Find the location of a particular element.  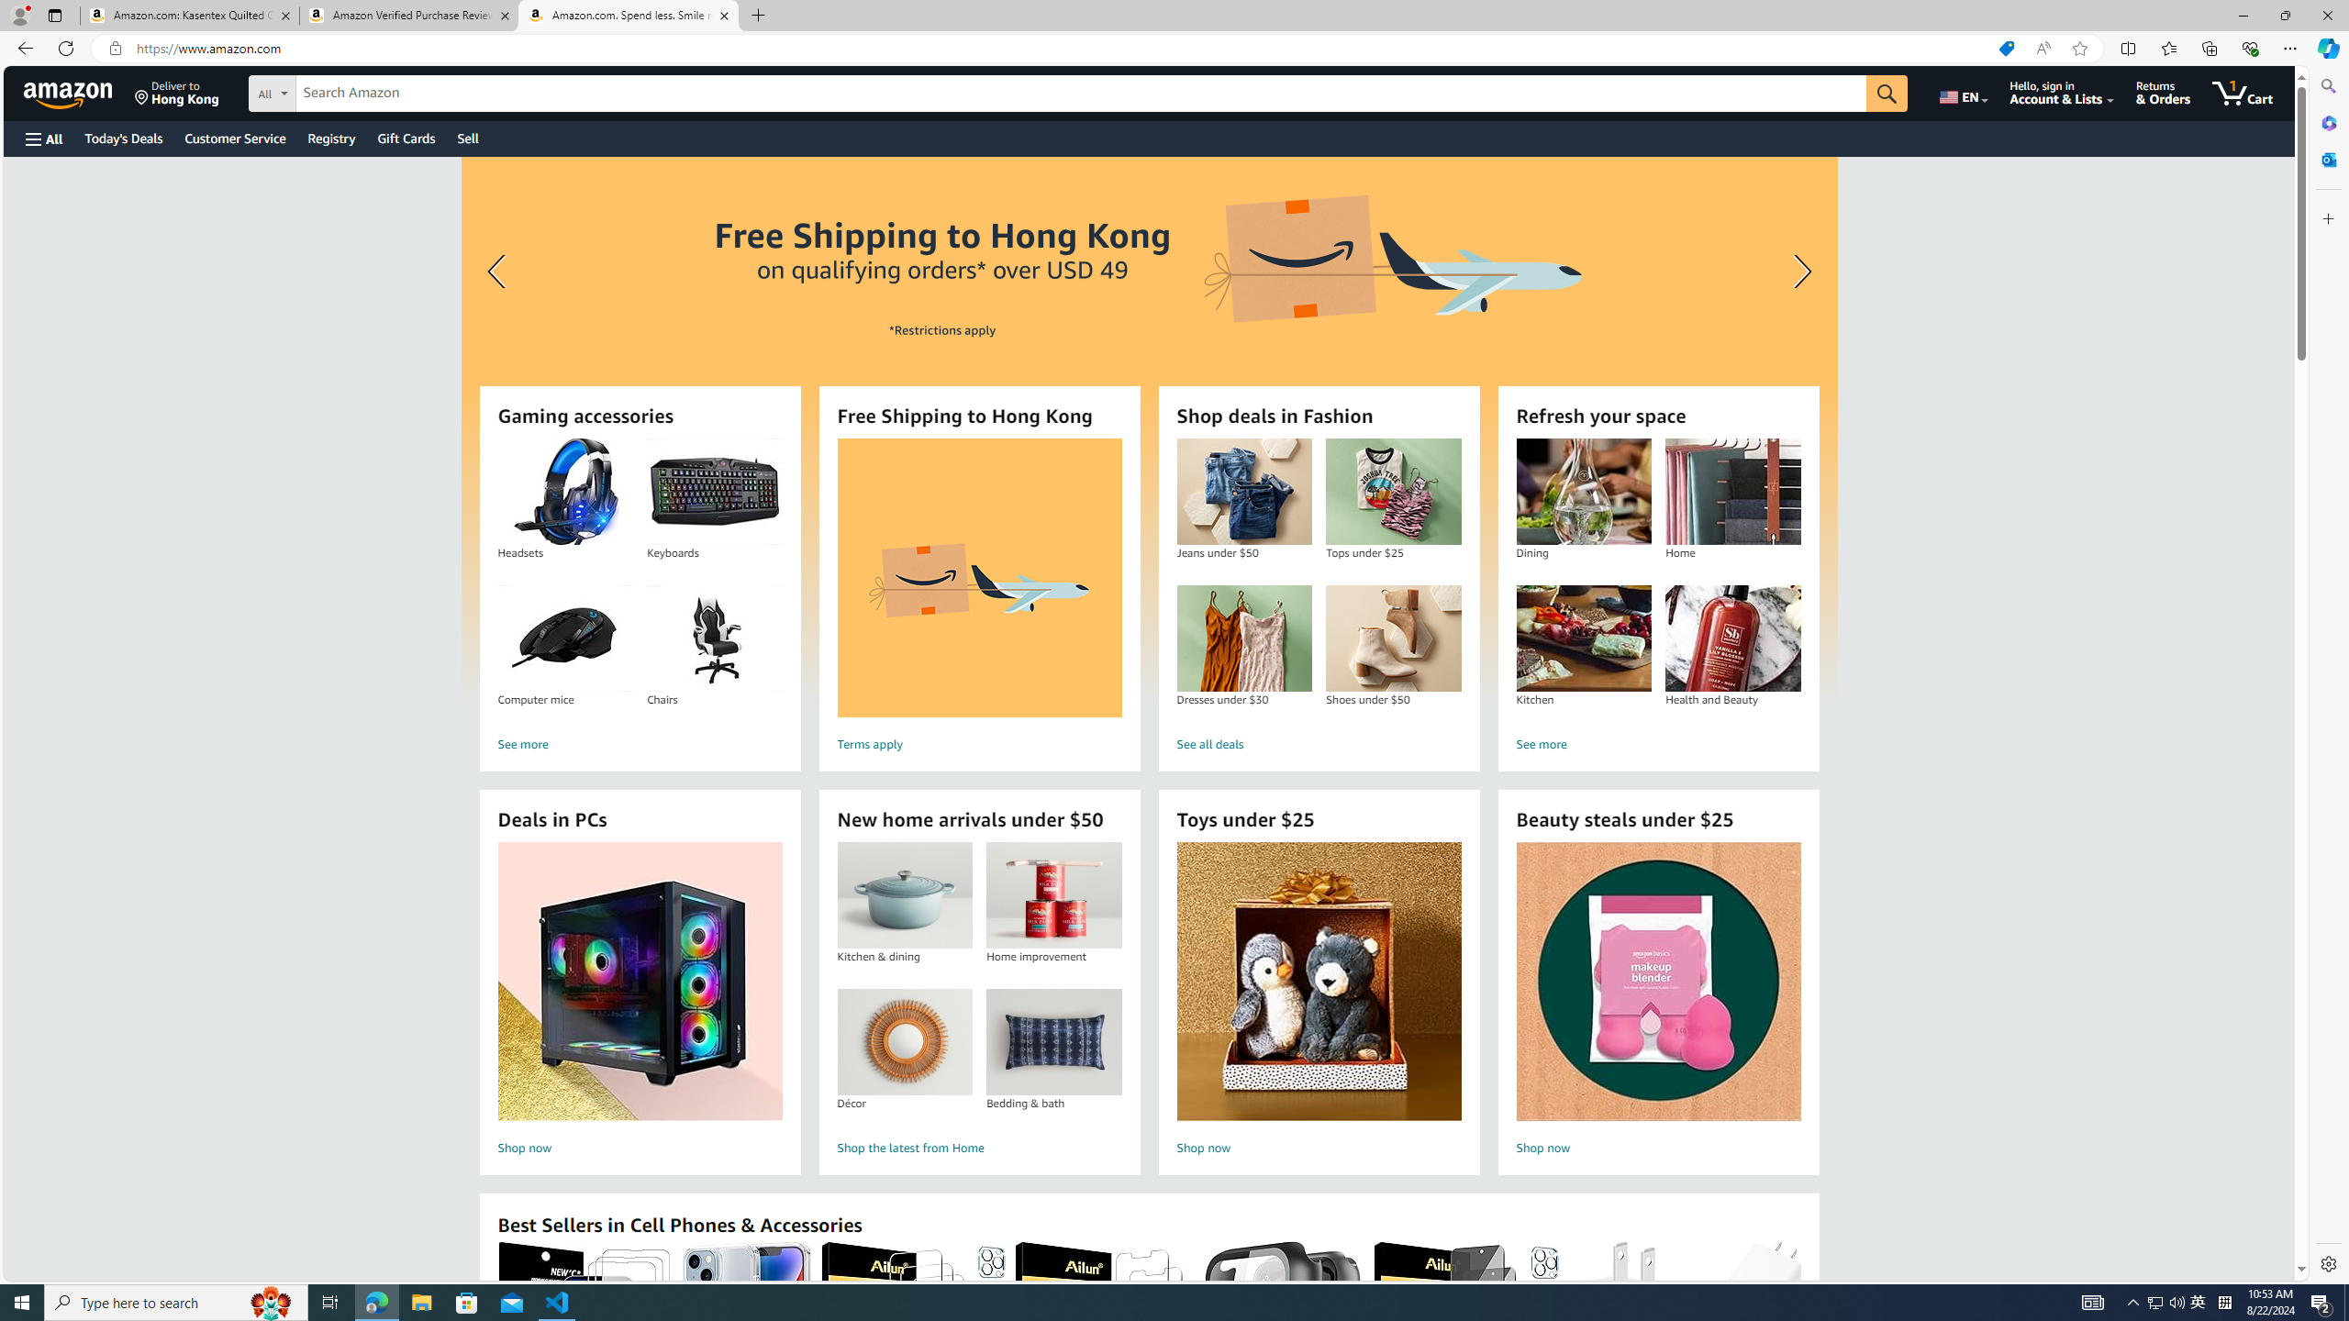

Computer mice is located at coordinates (565, 638).